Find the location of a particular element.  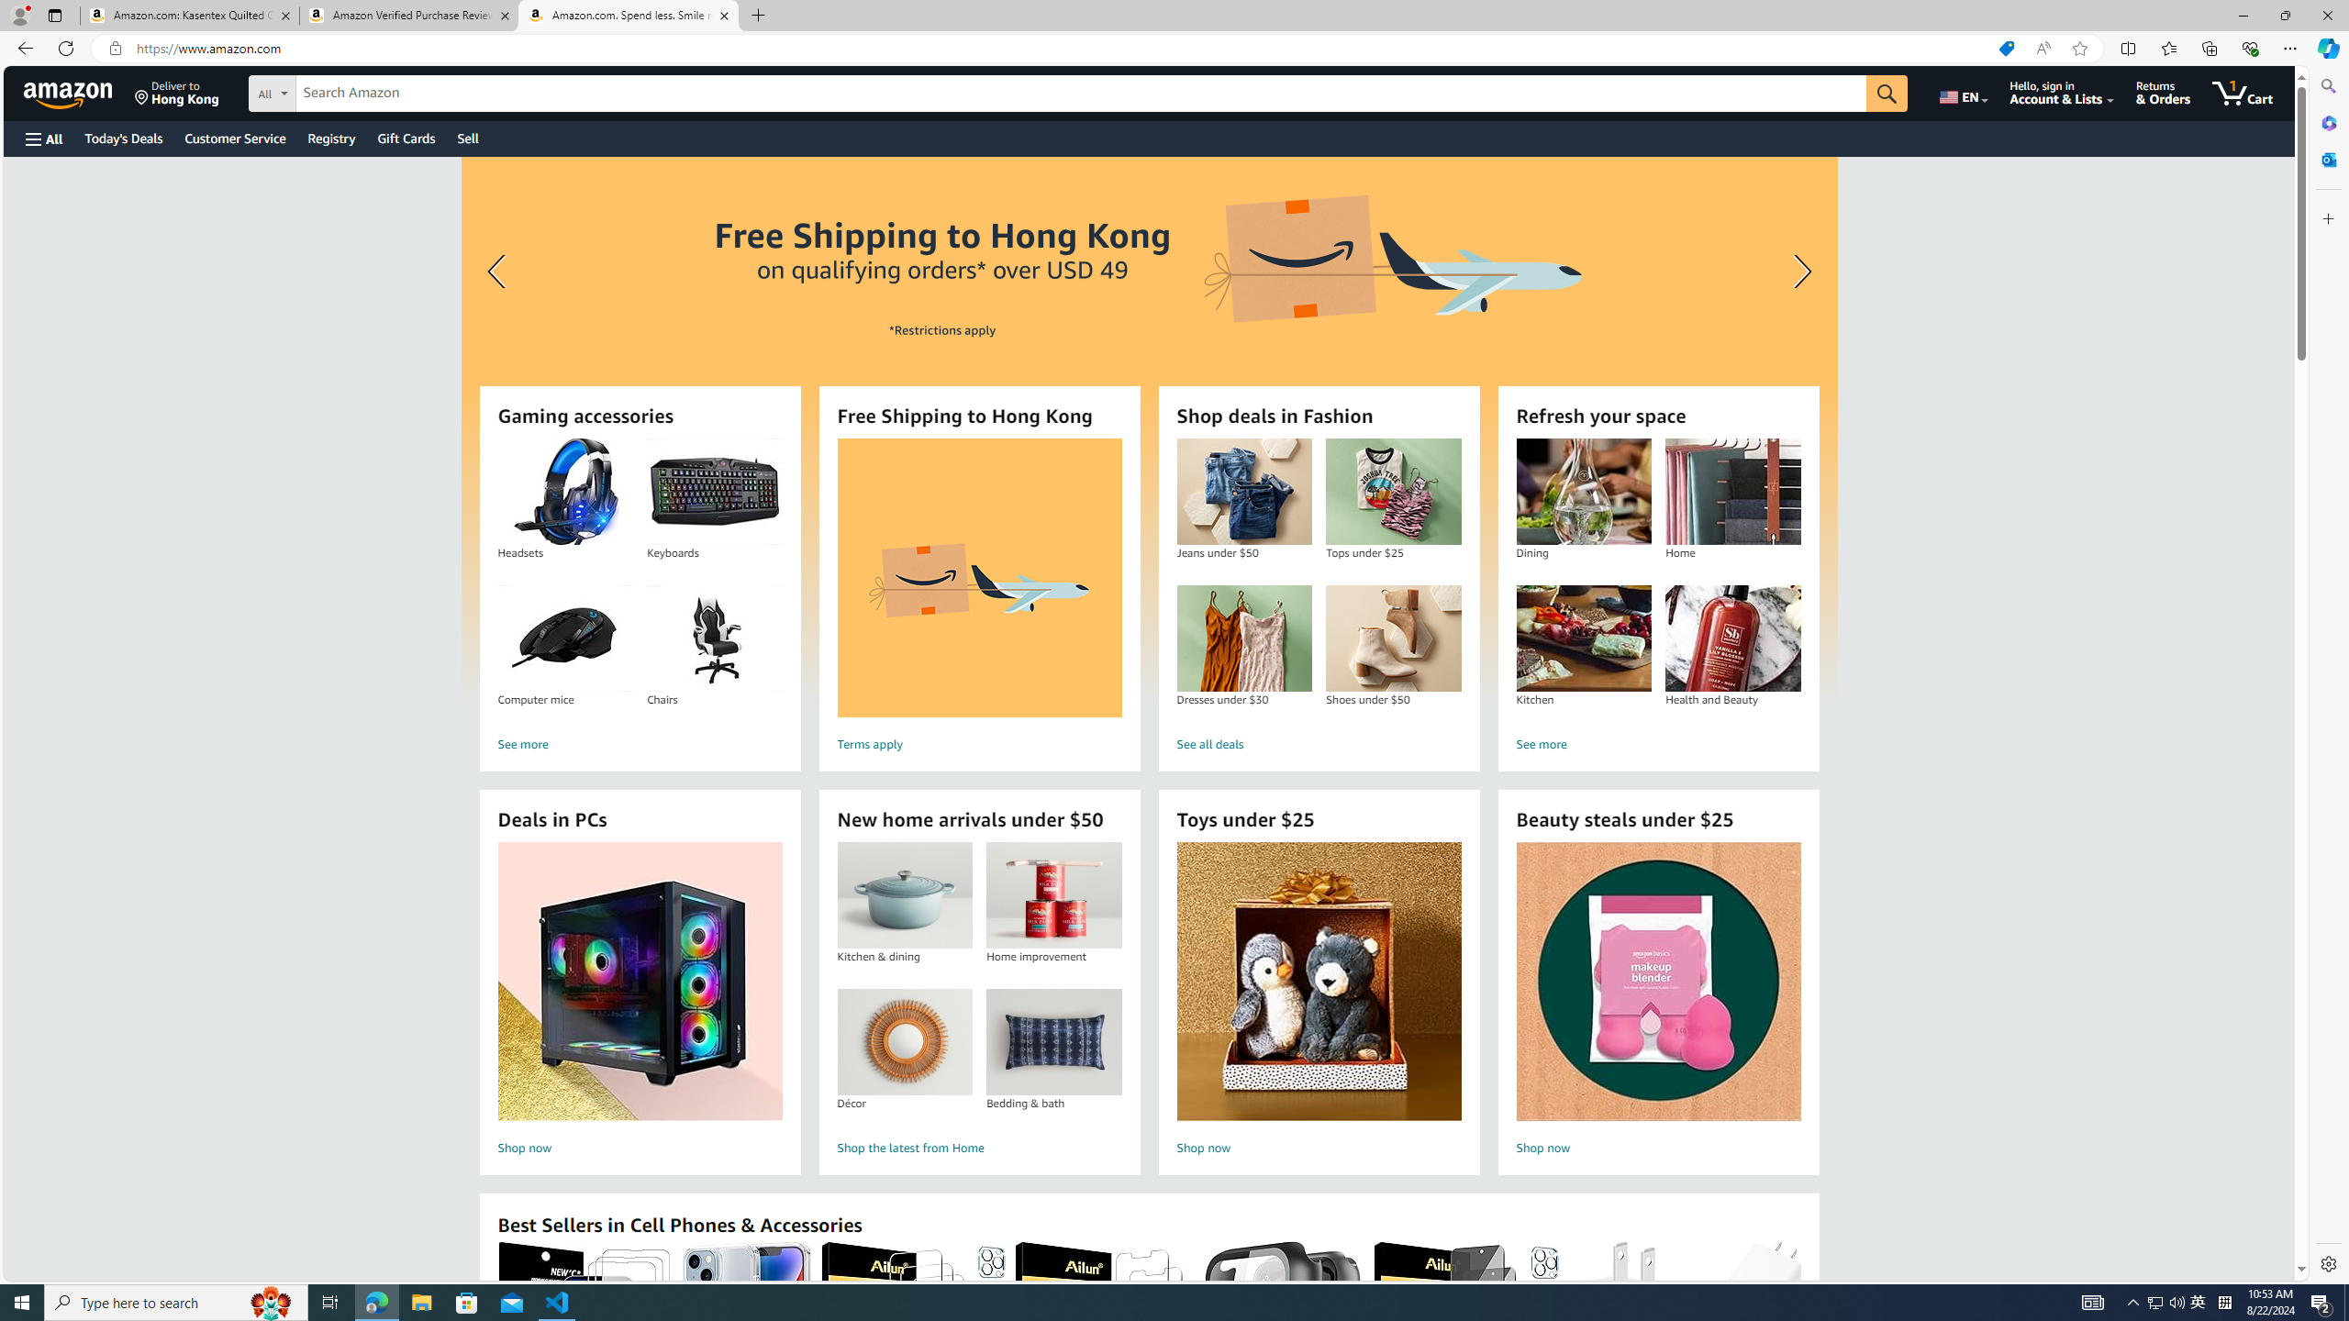

Computer mice is located at coordinates (565, 638).